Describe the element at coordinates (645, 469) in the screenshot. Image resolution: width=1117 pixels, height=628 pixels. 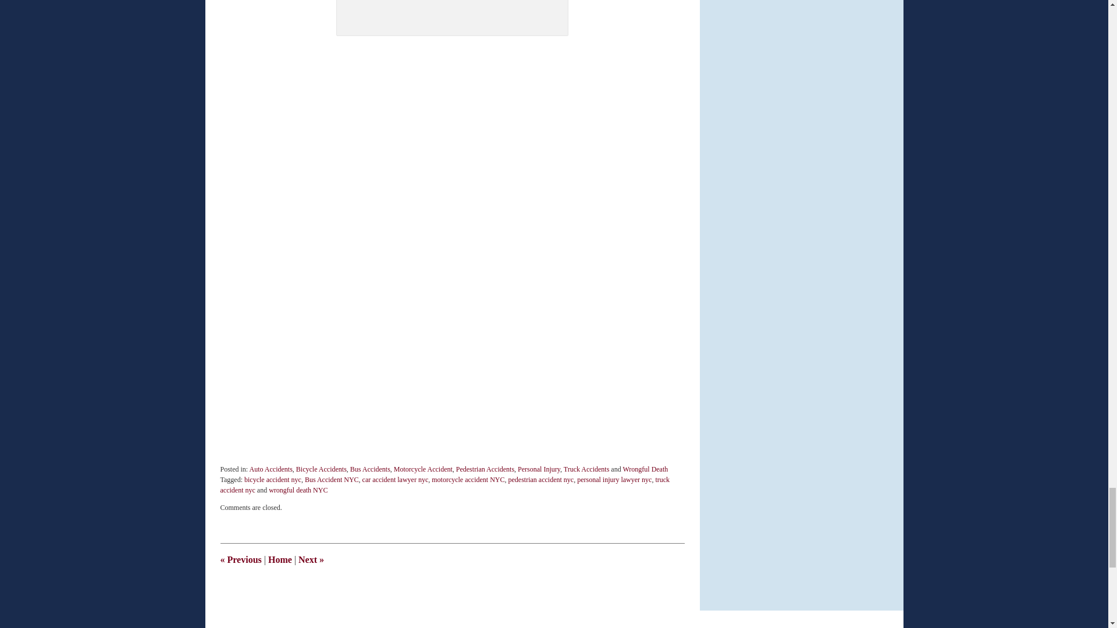
I see `View all posts in Wrongful Death` at that location.